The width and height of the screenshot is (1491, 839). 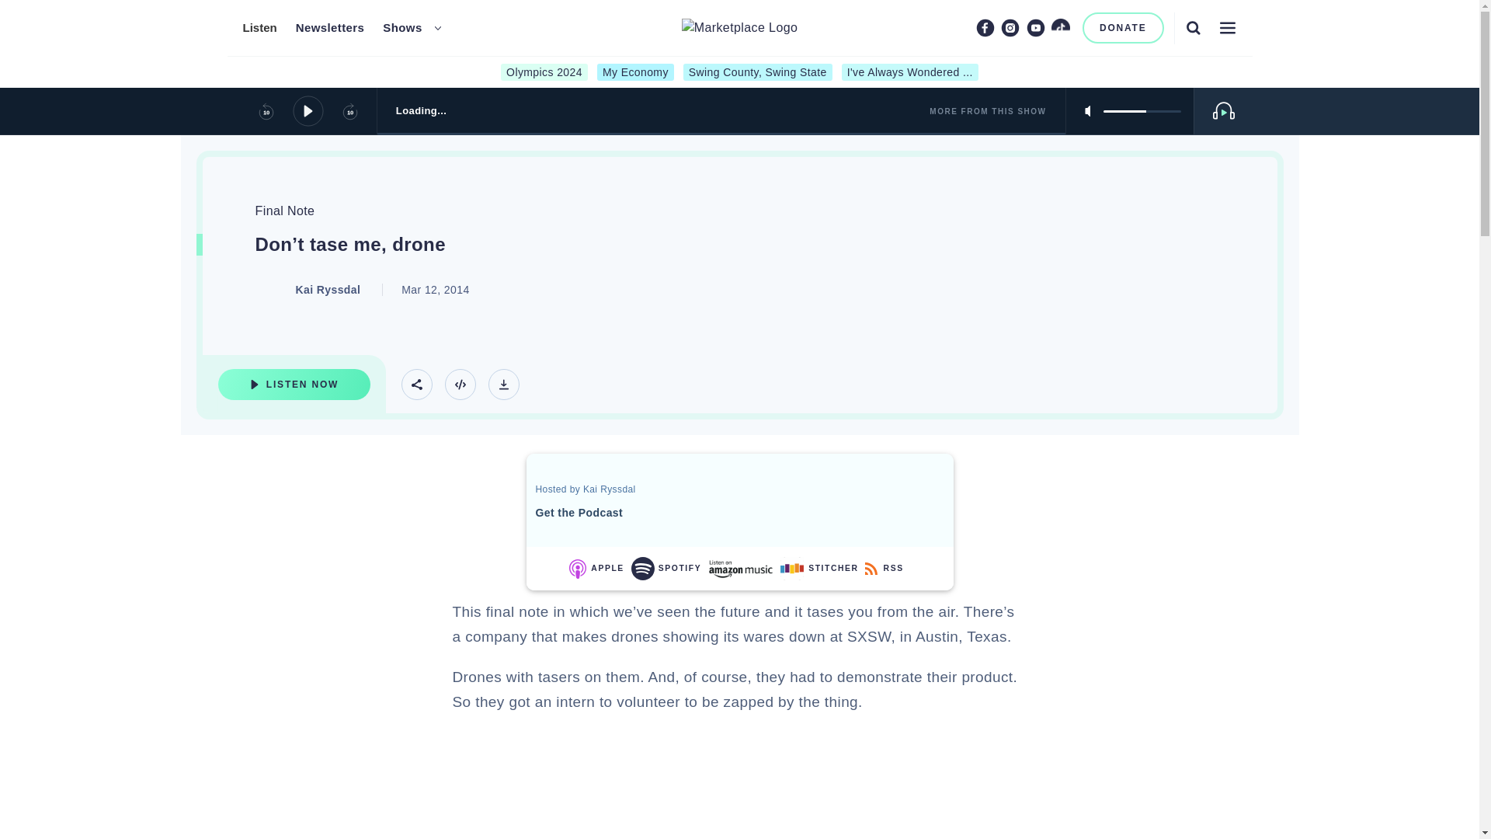 I want to click on Listen, so click(x=259, y=28).